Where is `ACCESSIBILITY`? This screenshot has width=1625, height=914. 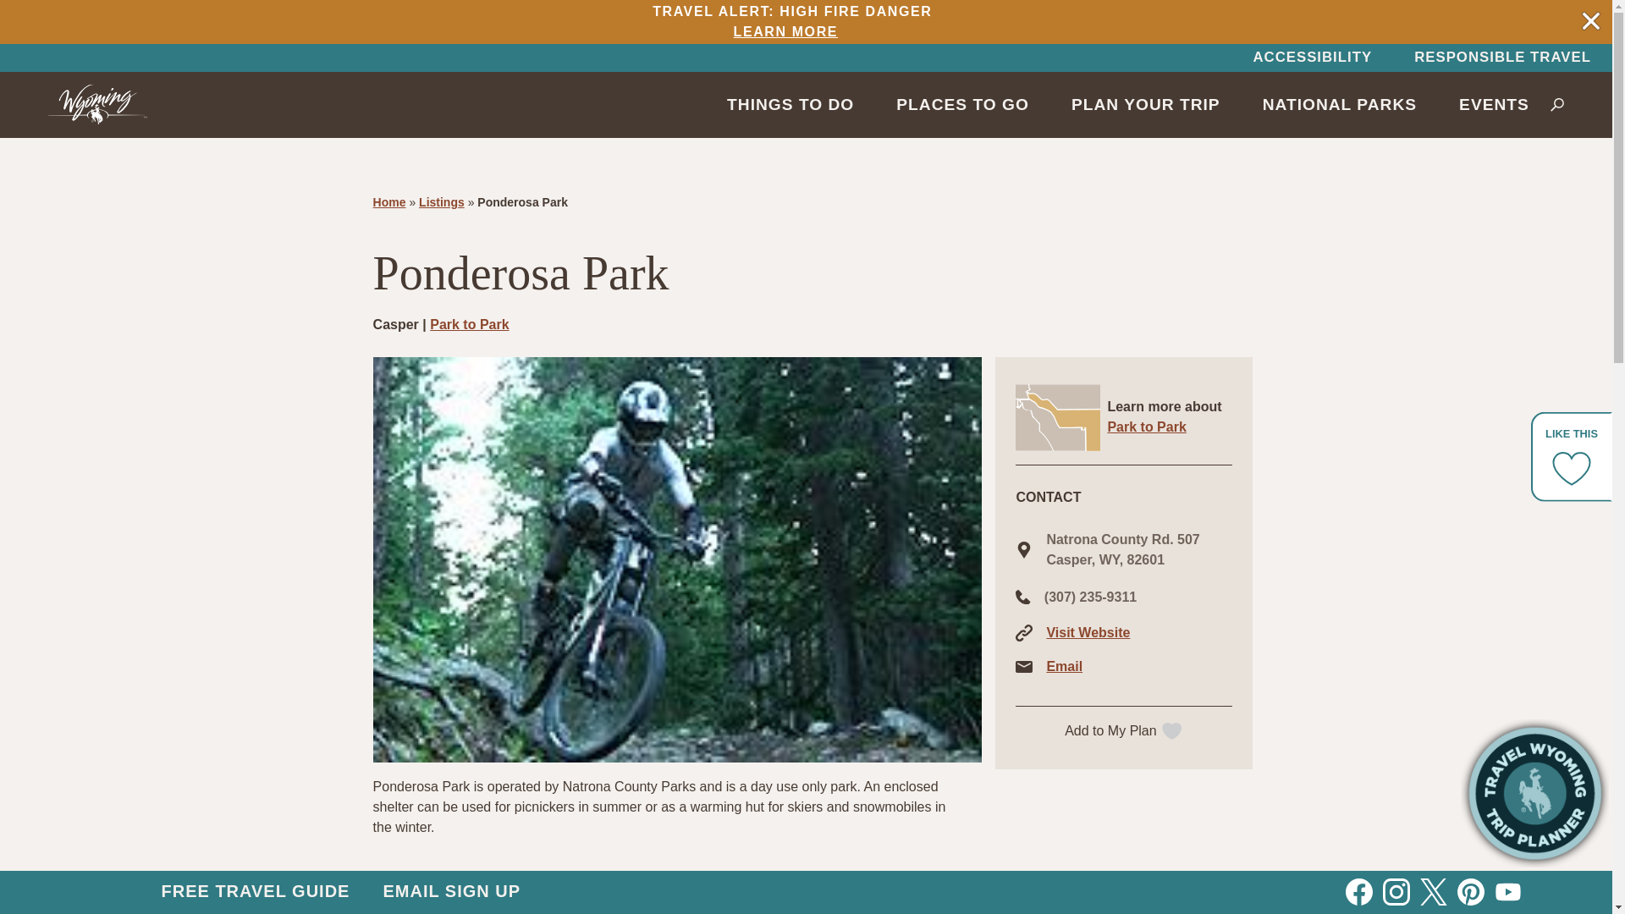
ACCESSIBILITY is located at coordinates (788, 23).